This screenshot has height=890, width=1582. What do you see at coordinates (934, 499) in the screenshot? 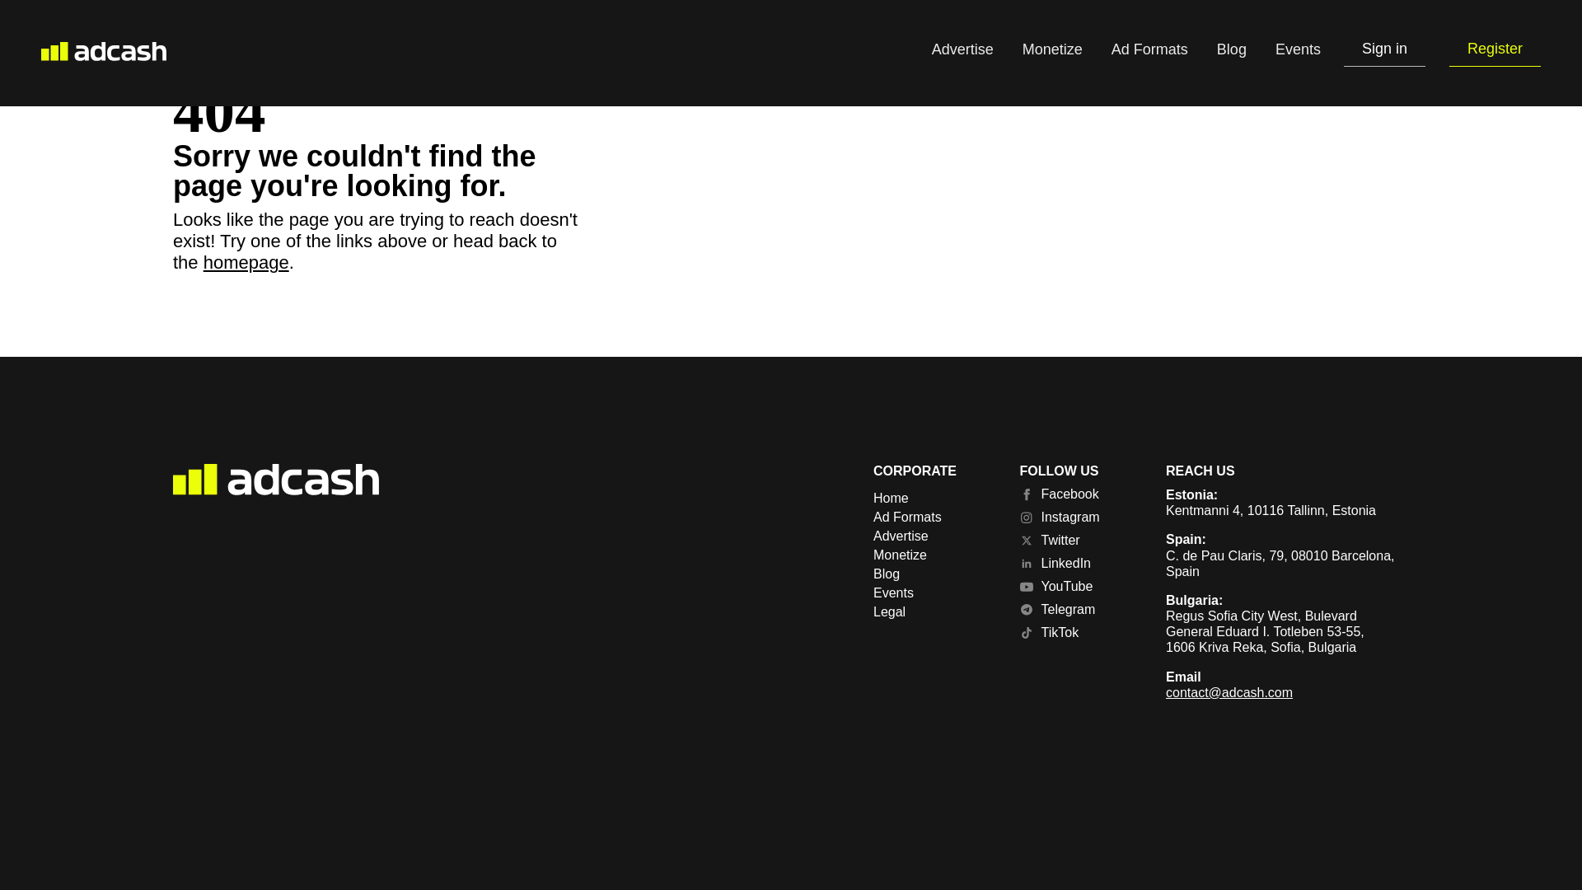
I see `Home` at bounding box center [934, 499].